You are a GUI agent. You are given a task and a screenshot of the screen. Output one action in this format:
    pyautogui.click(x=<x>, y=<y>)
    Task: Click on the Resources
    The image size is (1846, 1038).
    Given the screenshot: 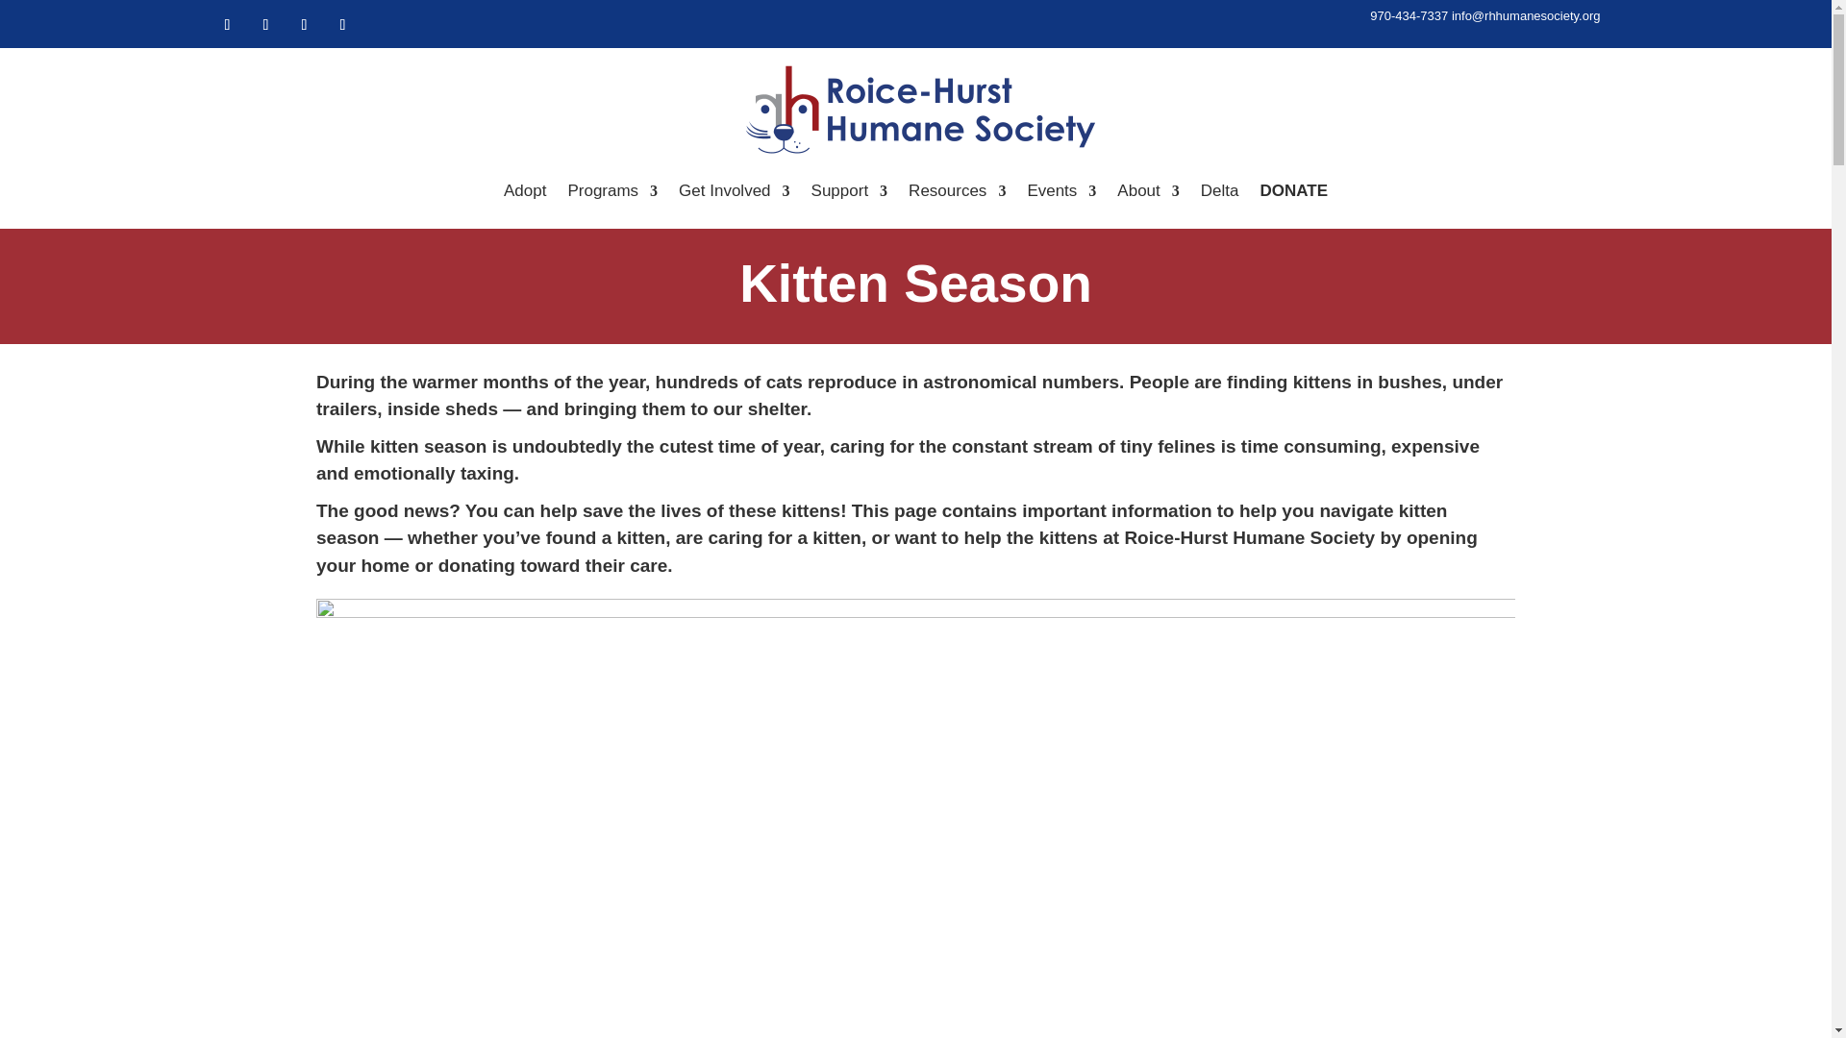 What is the action you would take?
    pyautogui.click(x=957, y=194)
    